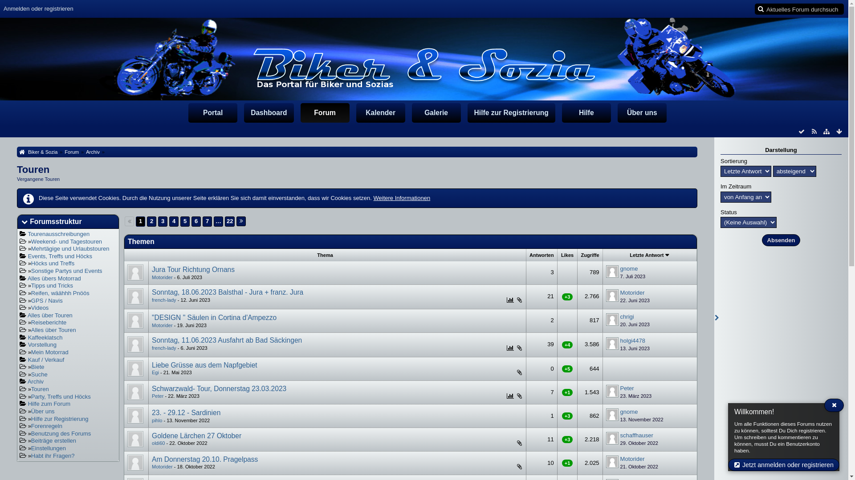 The width and height of the screenshot is (855, 480). I want to click on schaffhauser, so click(637, 436).